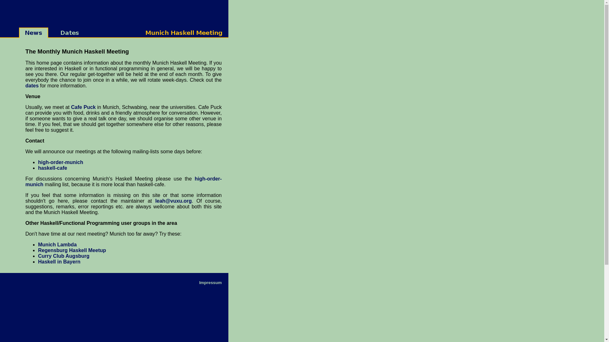 Image resolution: width=609 pixels, height=342 pixels. What do you see at coordinates (61, 162) in the screenshot?
I see `high-order-munich` at bounding box center [61, 162].